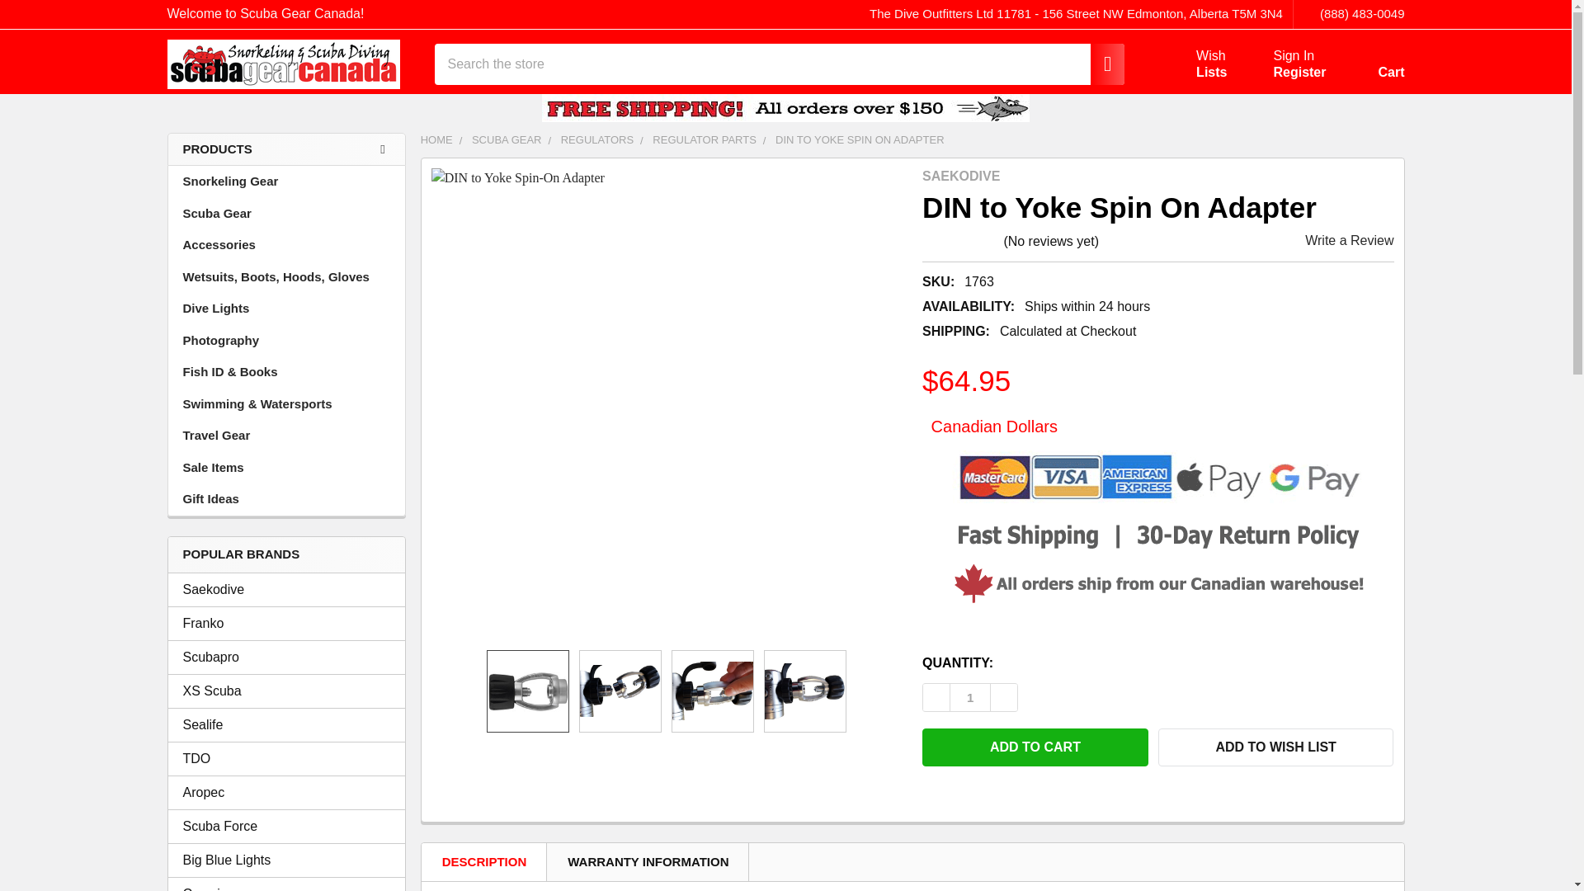 The width and height of the screenshot is (1584, 891). Describe the element at coordinates (1371, 68) in the screenshot. I see `Cart` at that location.